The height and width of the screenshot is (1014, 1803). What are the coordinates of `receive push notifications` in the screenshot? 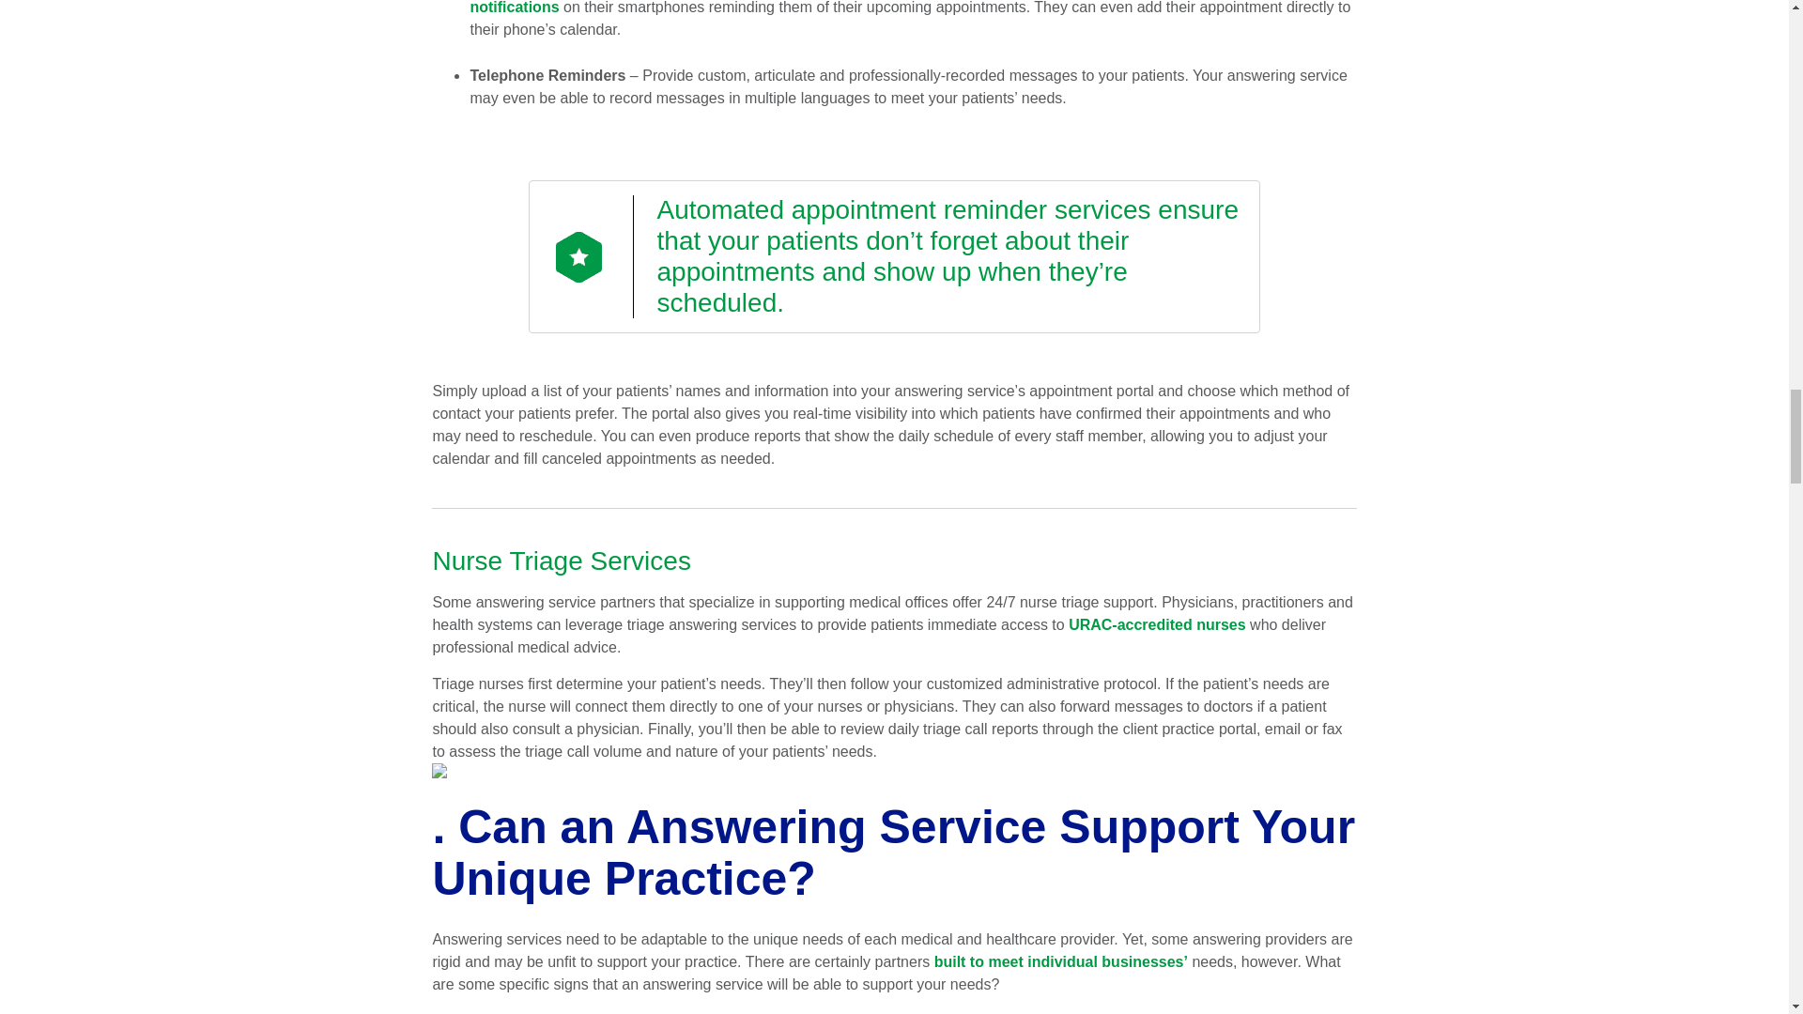 It's located at (883, 8).